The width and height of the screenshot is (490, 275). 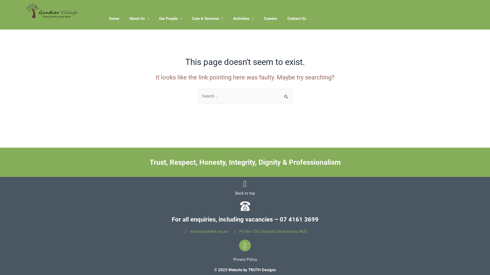 What do you see at coordinates (286, 94) in the screenshot?
I see `Search` at bounding box center [286, 94].